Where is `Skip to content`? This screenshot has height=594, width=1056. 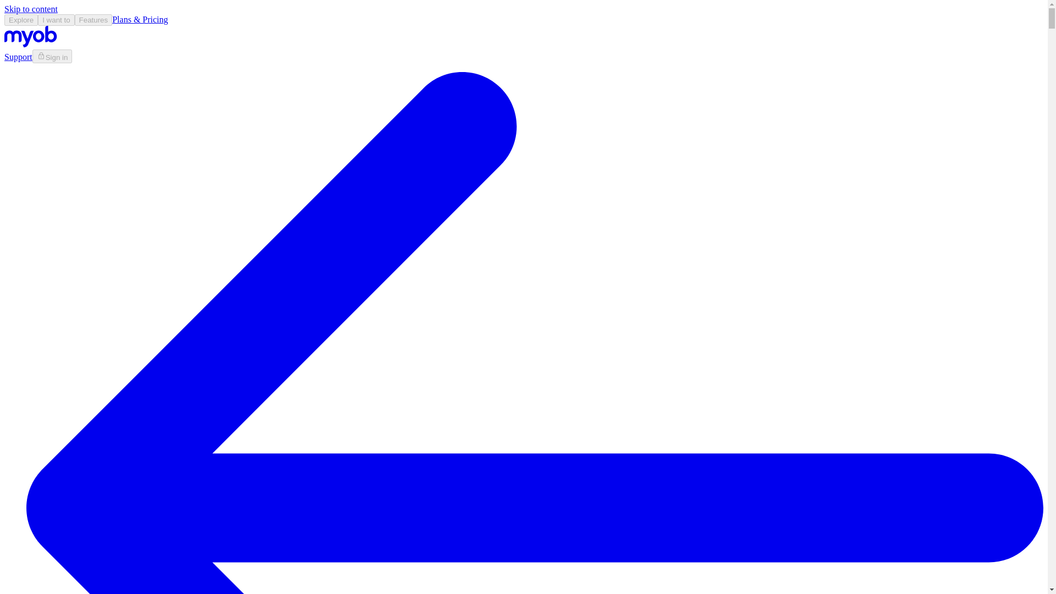
Skip to content is located at coordinates (31, 9).